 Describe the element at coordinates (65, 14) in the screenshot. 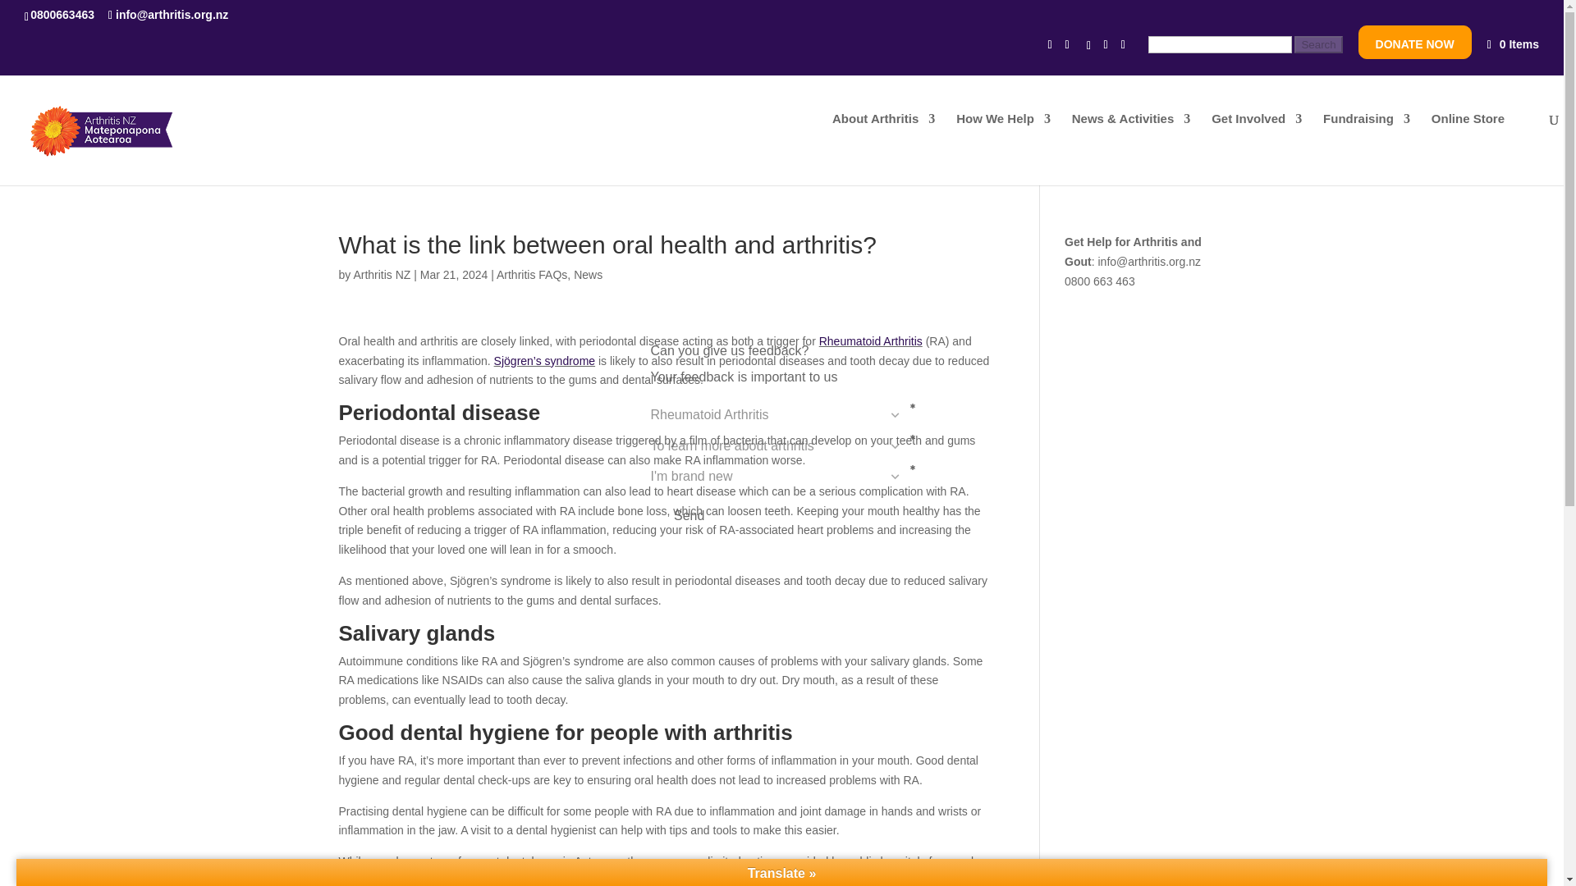

I see `0800663463` at that location.